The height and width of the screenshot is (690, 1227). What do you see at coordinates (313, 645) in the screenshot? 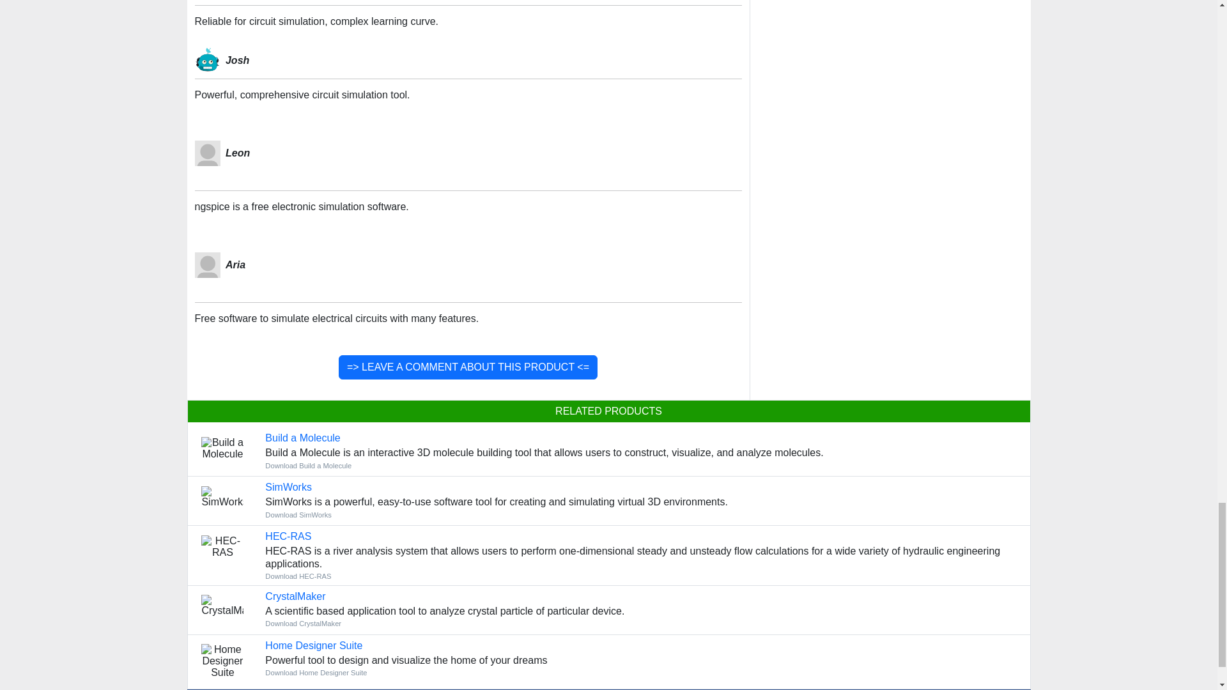
I see `Home Designer Suite` at bounding box center [313, 645].